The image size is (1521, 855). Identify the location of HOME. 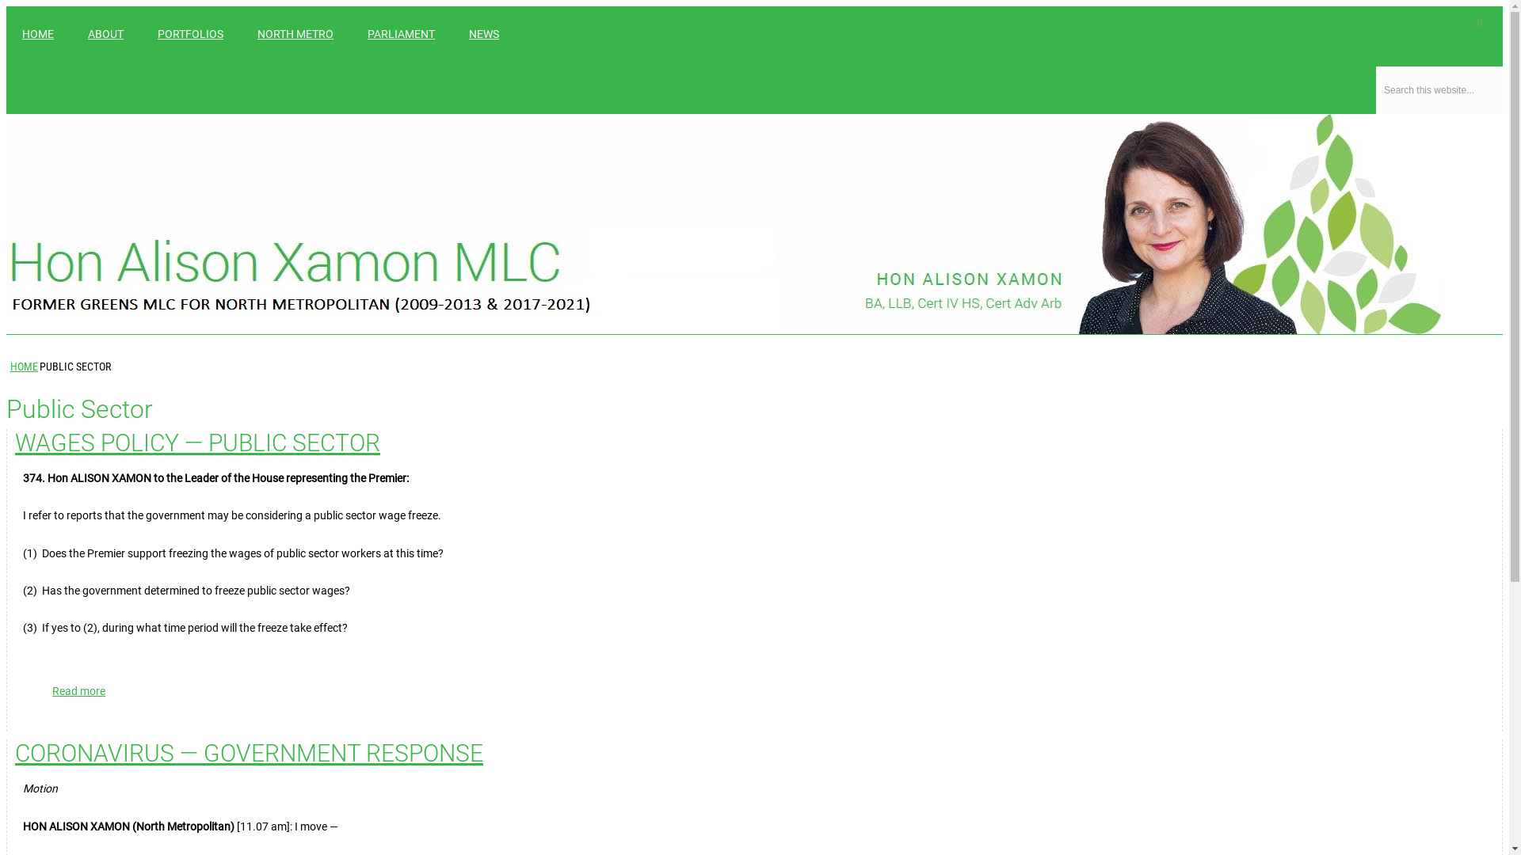
(24, 367).